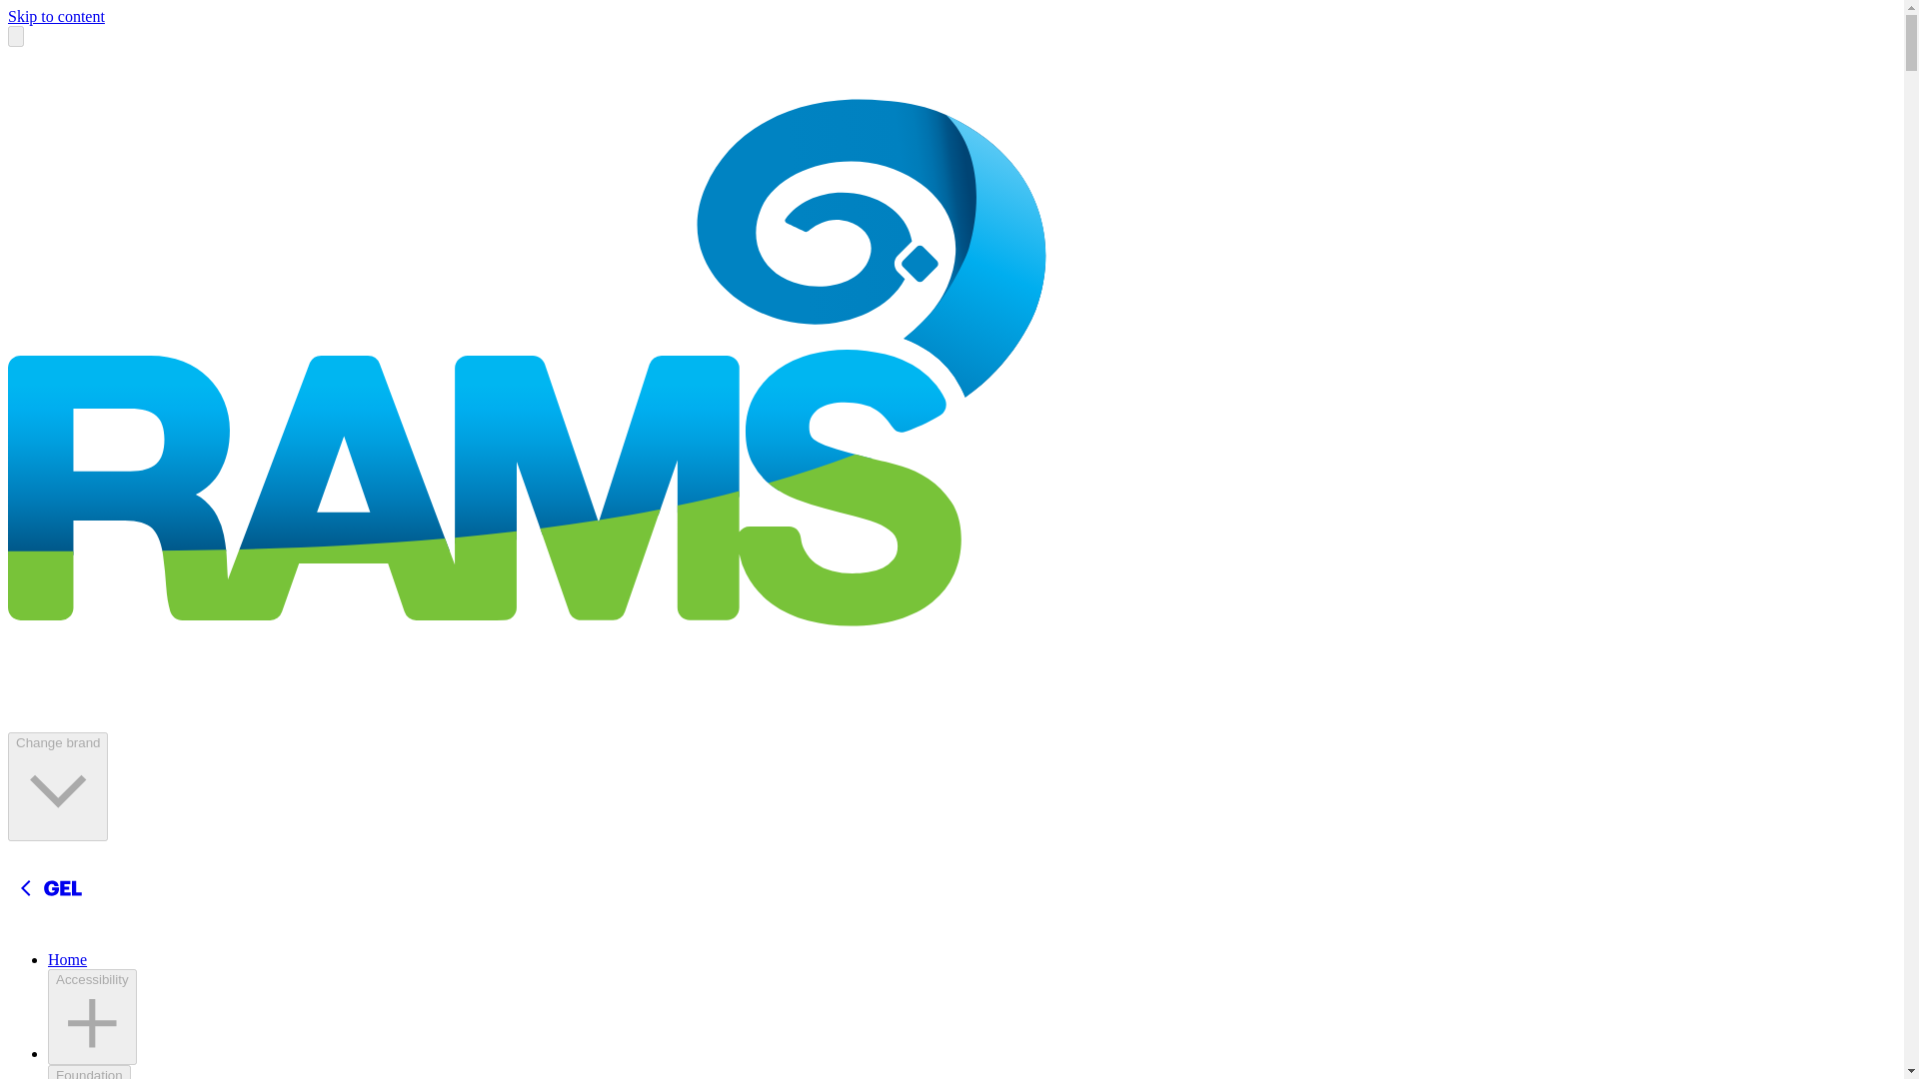  What do you see at coordinates (67, 959) in the screenshot?
I see `Home` at bounding box center [67, 959].